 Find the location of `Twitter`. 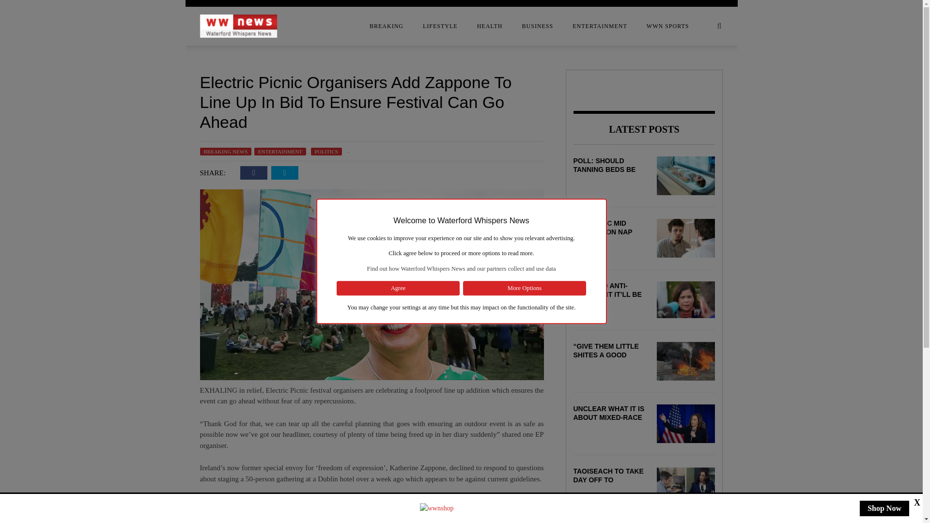

Twitter is located at coordinates (285, 173).